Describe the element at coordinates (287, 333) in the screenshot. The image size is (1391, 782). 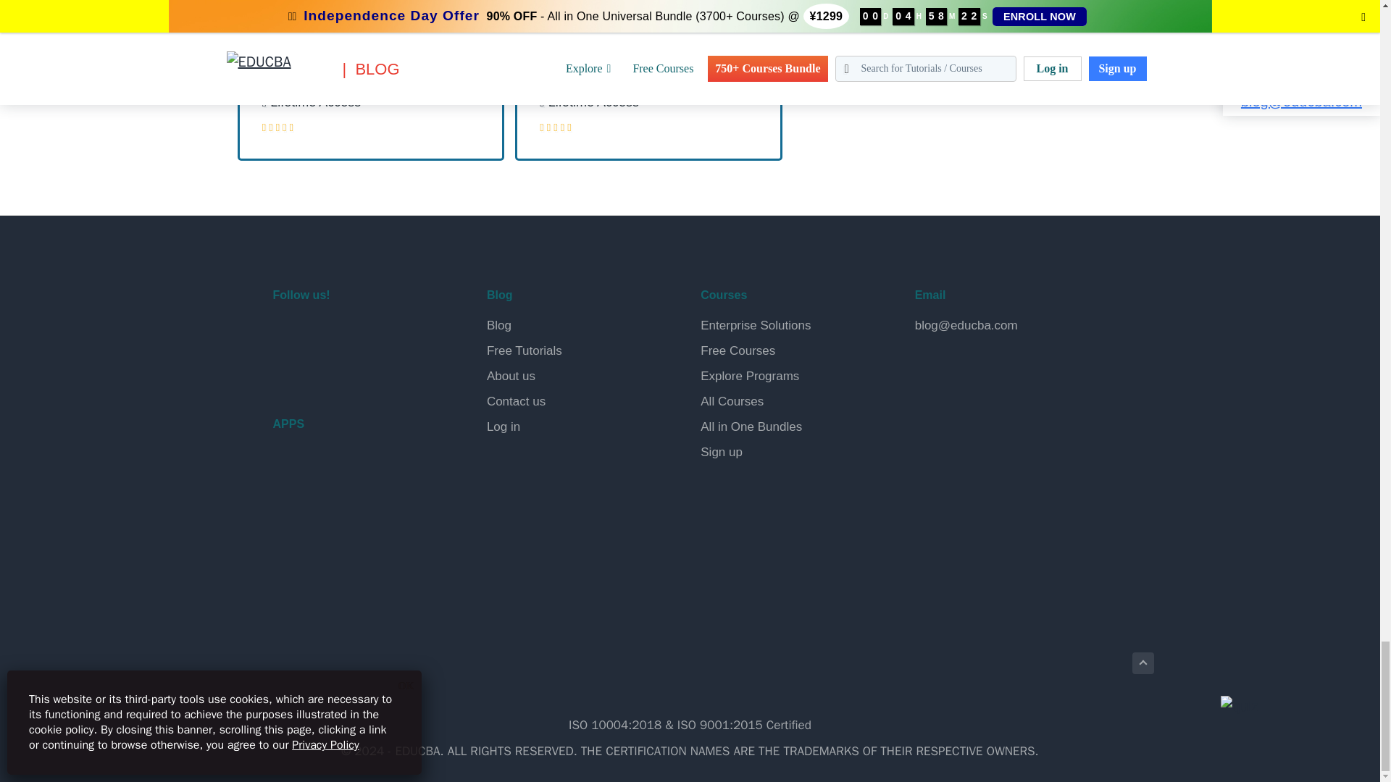
I see `EDUCBA Facebook` at that location.